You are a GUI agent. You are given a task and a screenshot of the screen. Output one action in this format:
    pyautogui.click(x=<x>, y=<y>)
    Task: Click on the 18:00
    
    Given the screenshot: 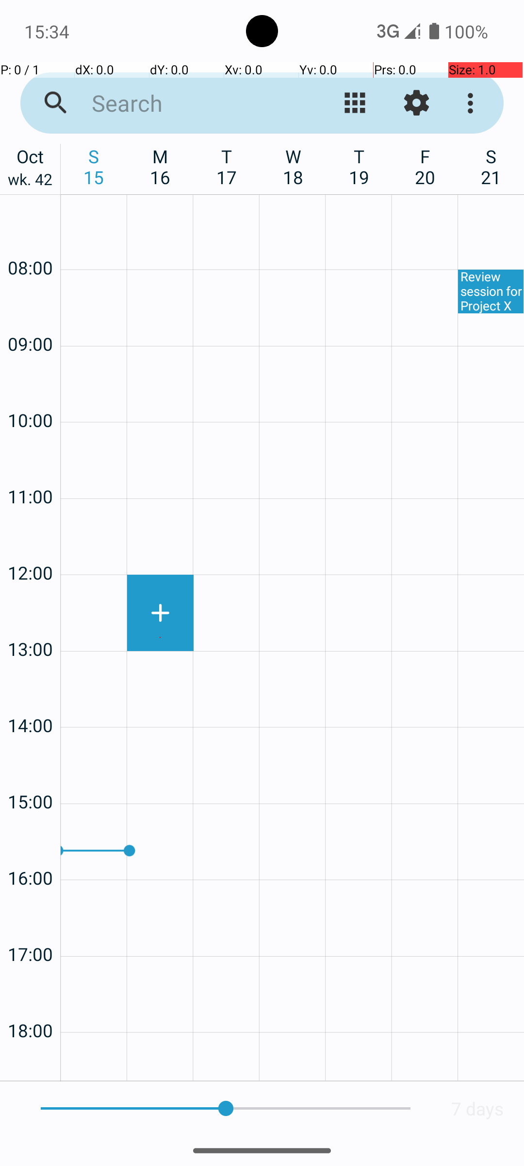 What is the action you would take?
    pyautogui.click(x=30, y=1005)
    